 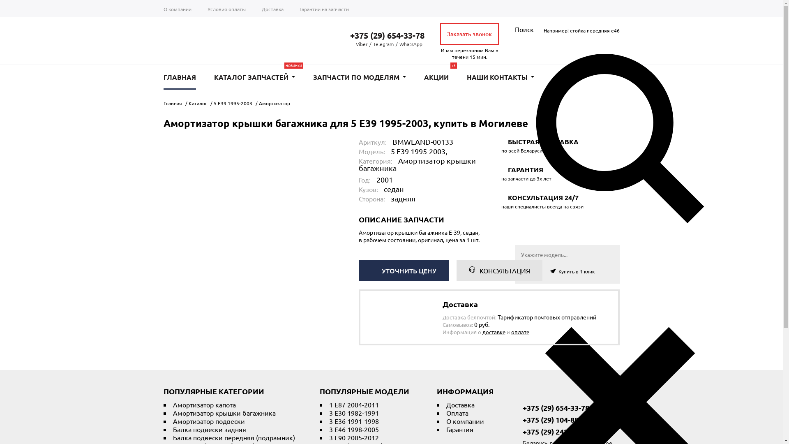 I want to click on +375 (29) 242-21-05, so click(x=551, y=432).